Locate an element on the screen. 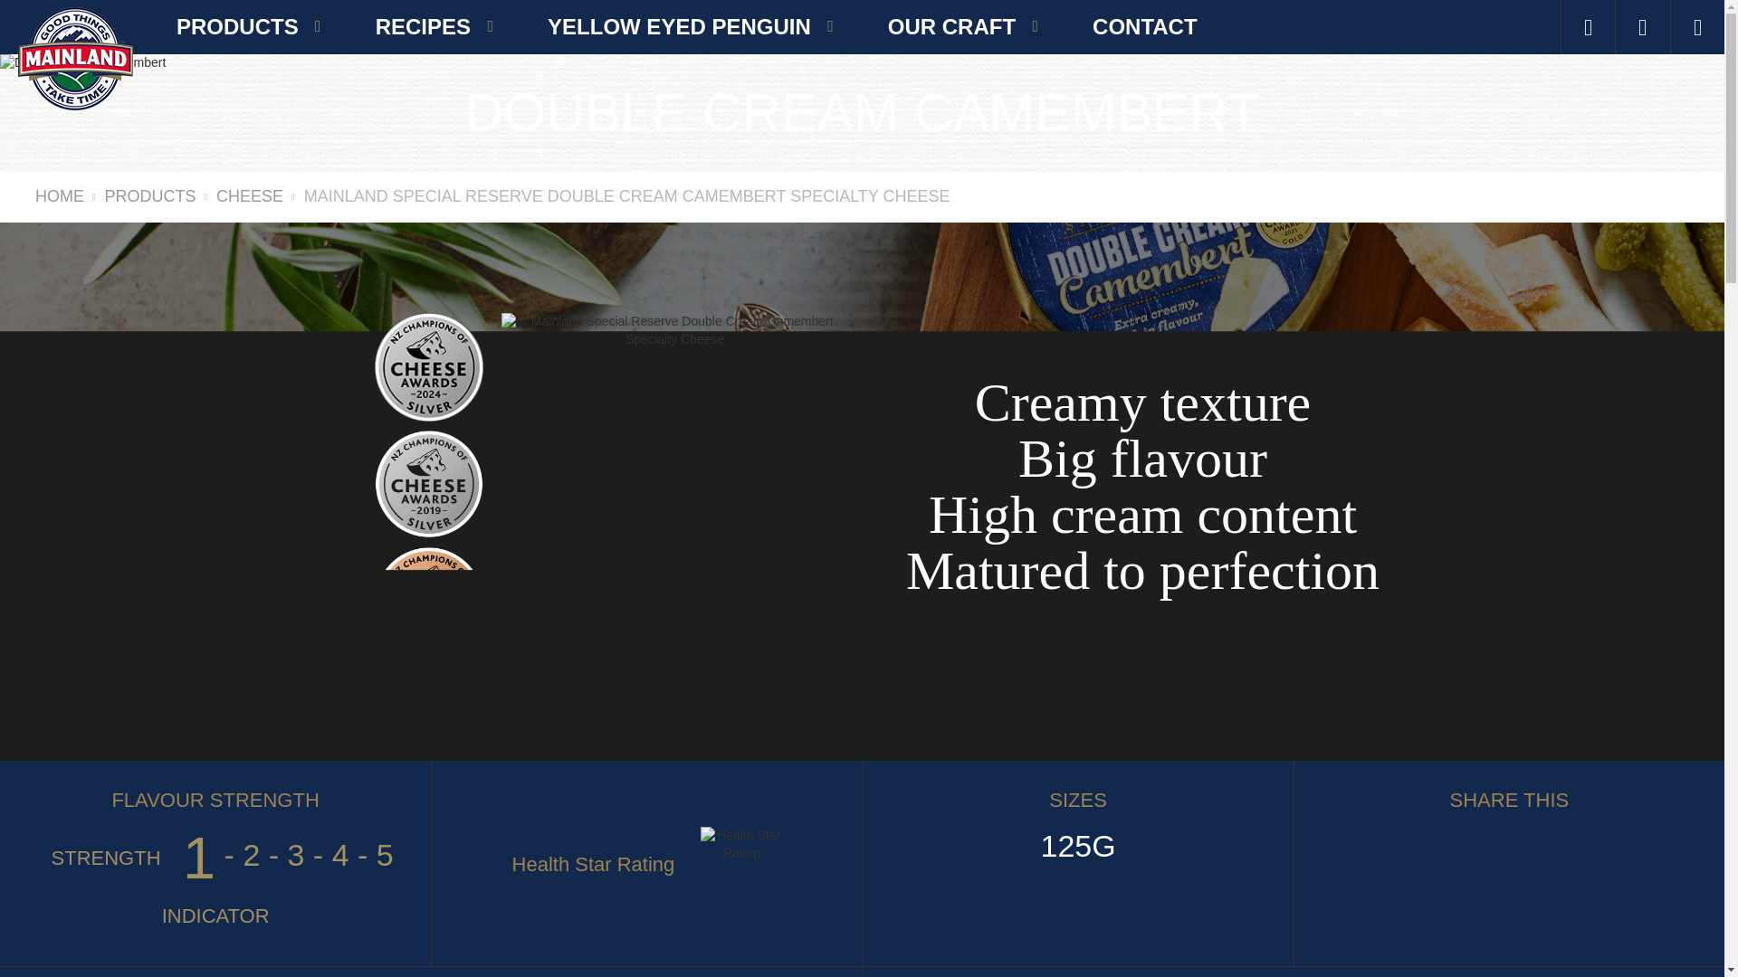 The width and height of the screenshot is (1738, 977). YELLOW EYED PENGUIN is located at coordinates (690, 27).